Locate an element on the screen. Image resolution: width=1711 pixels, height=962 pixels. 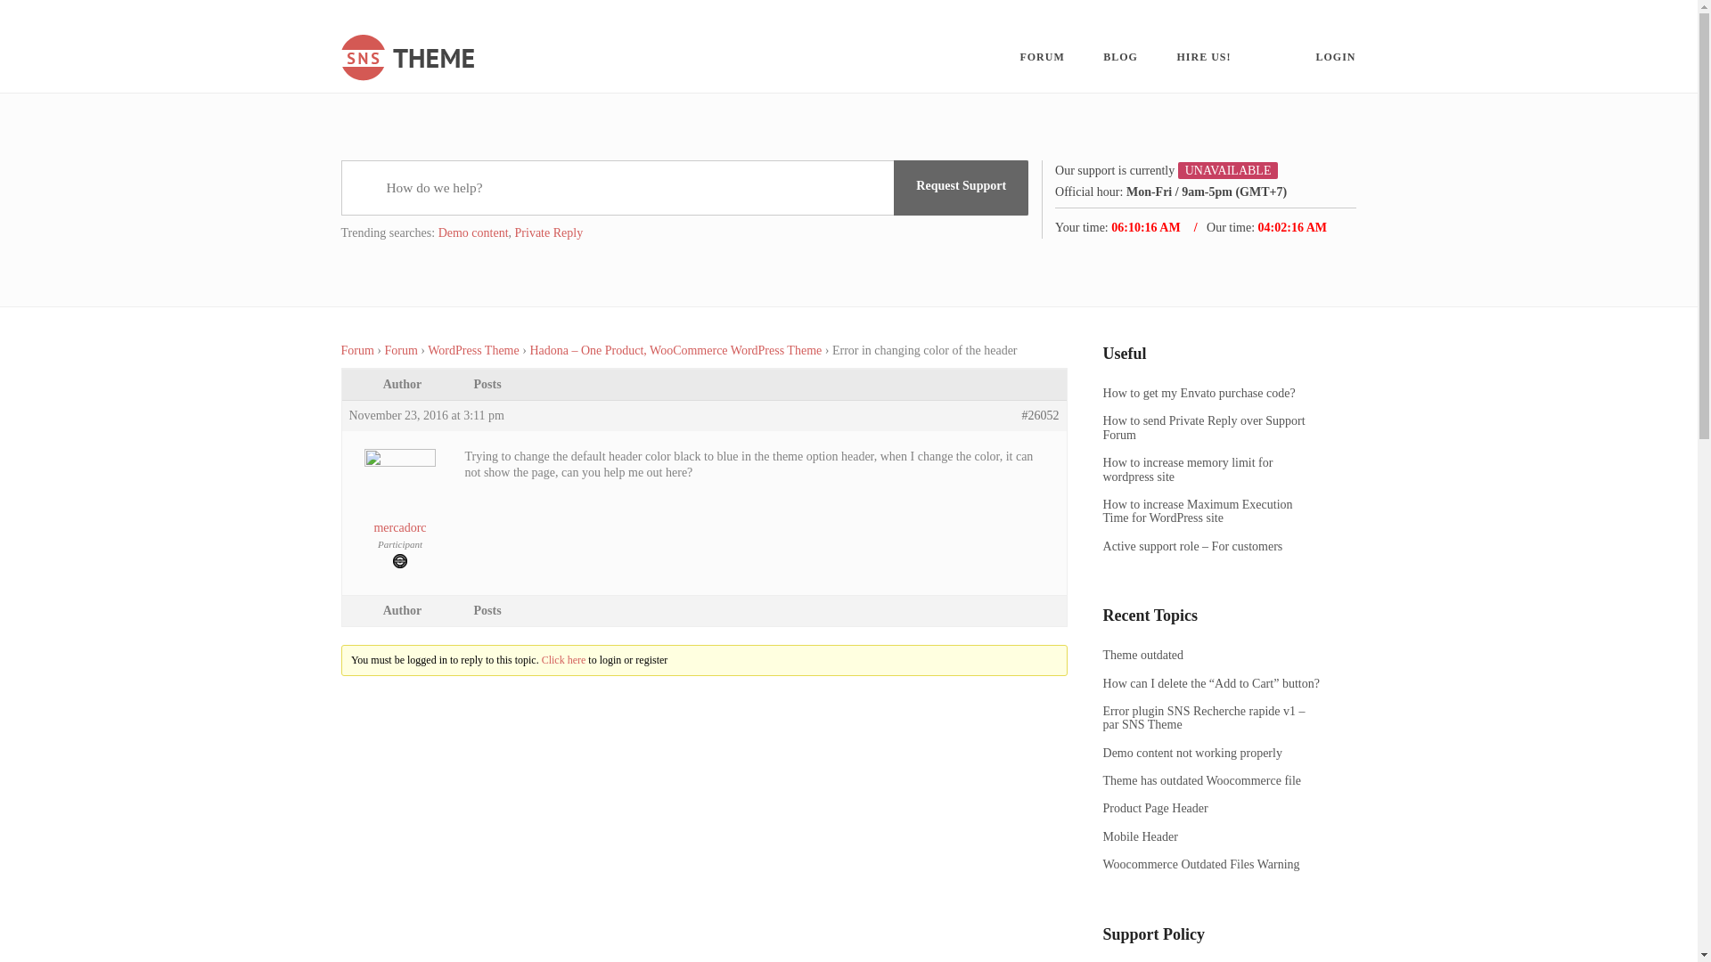
Click here is located at coordinates (564, 660).